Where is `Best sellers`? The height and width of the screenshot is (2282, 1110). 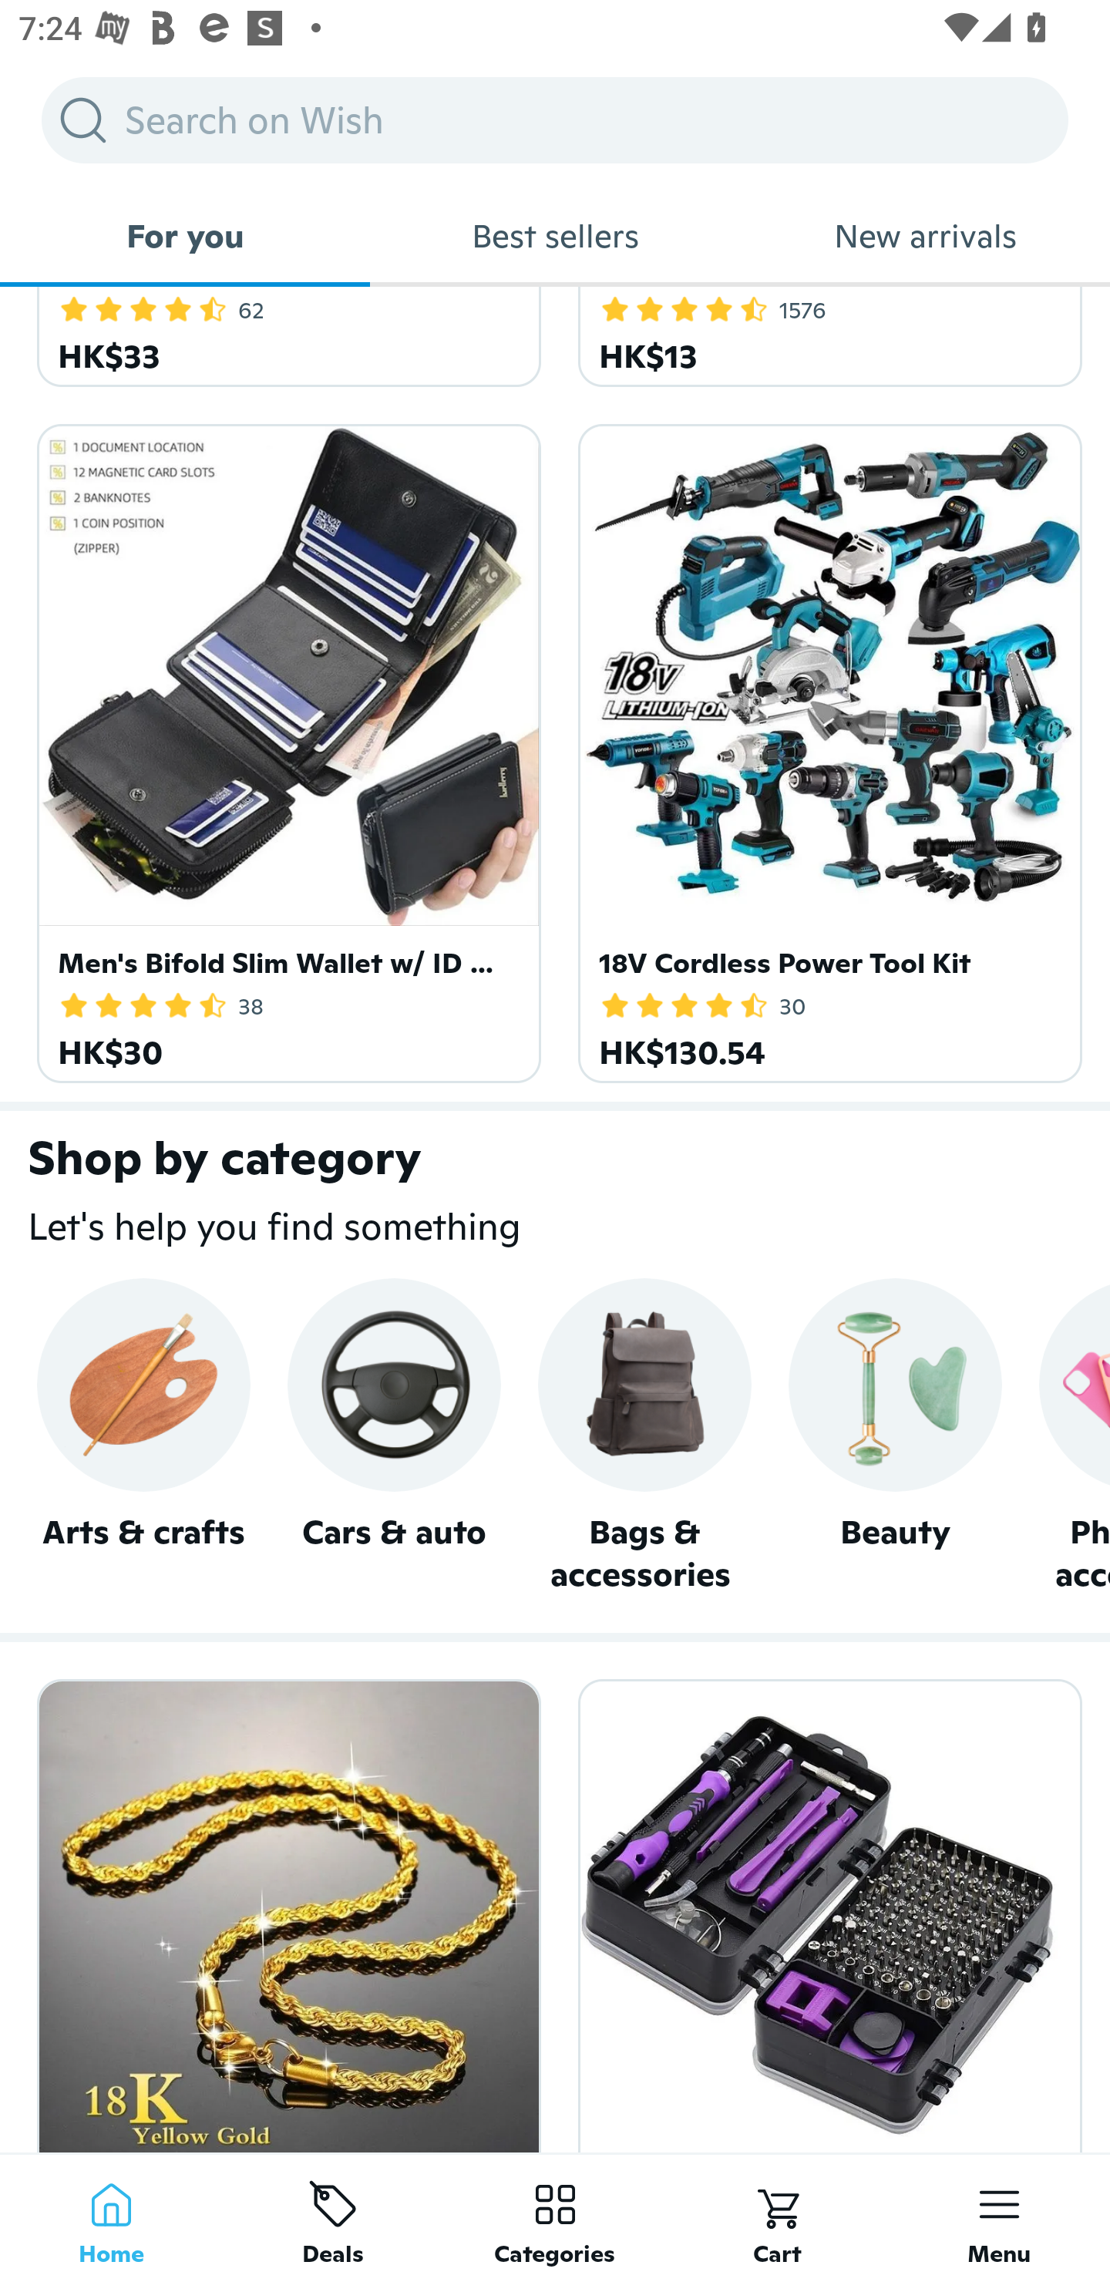
Best sellers is located at coordinates (555, 236).